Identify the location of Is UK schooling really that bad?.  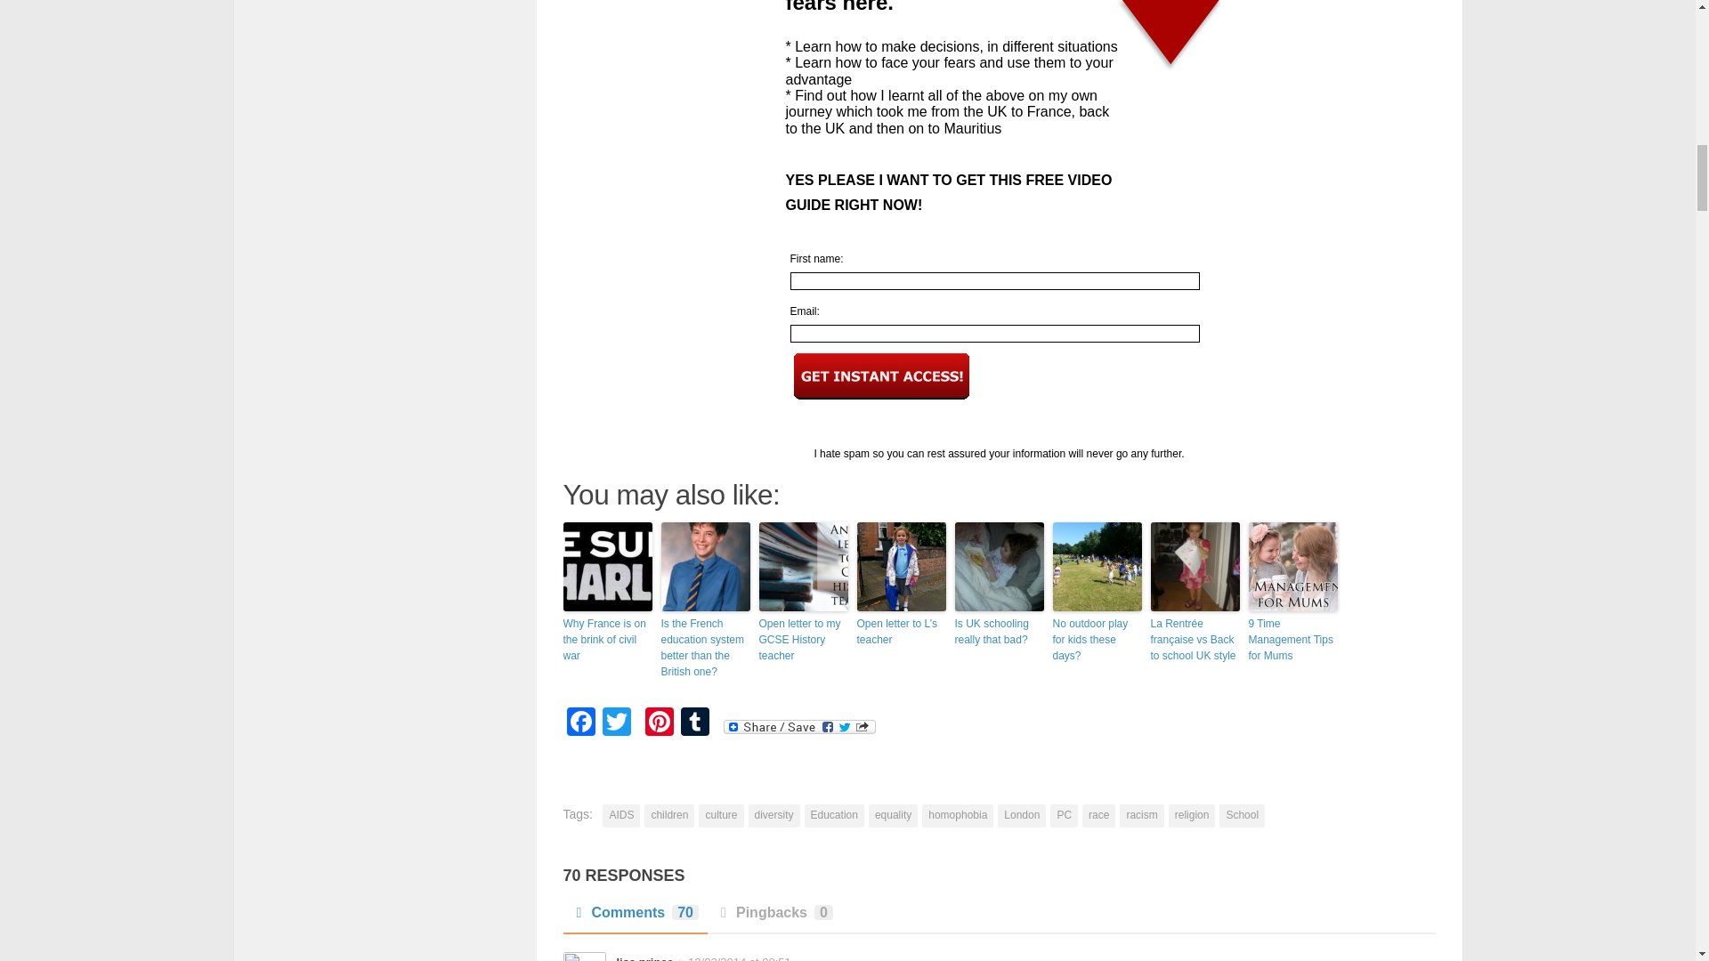
(998, 632).